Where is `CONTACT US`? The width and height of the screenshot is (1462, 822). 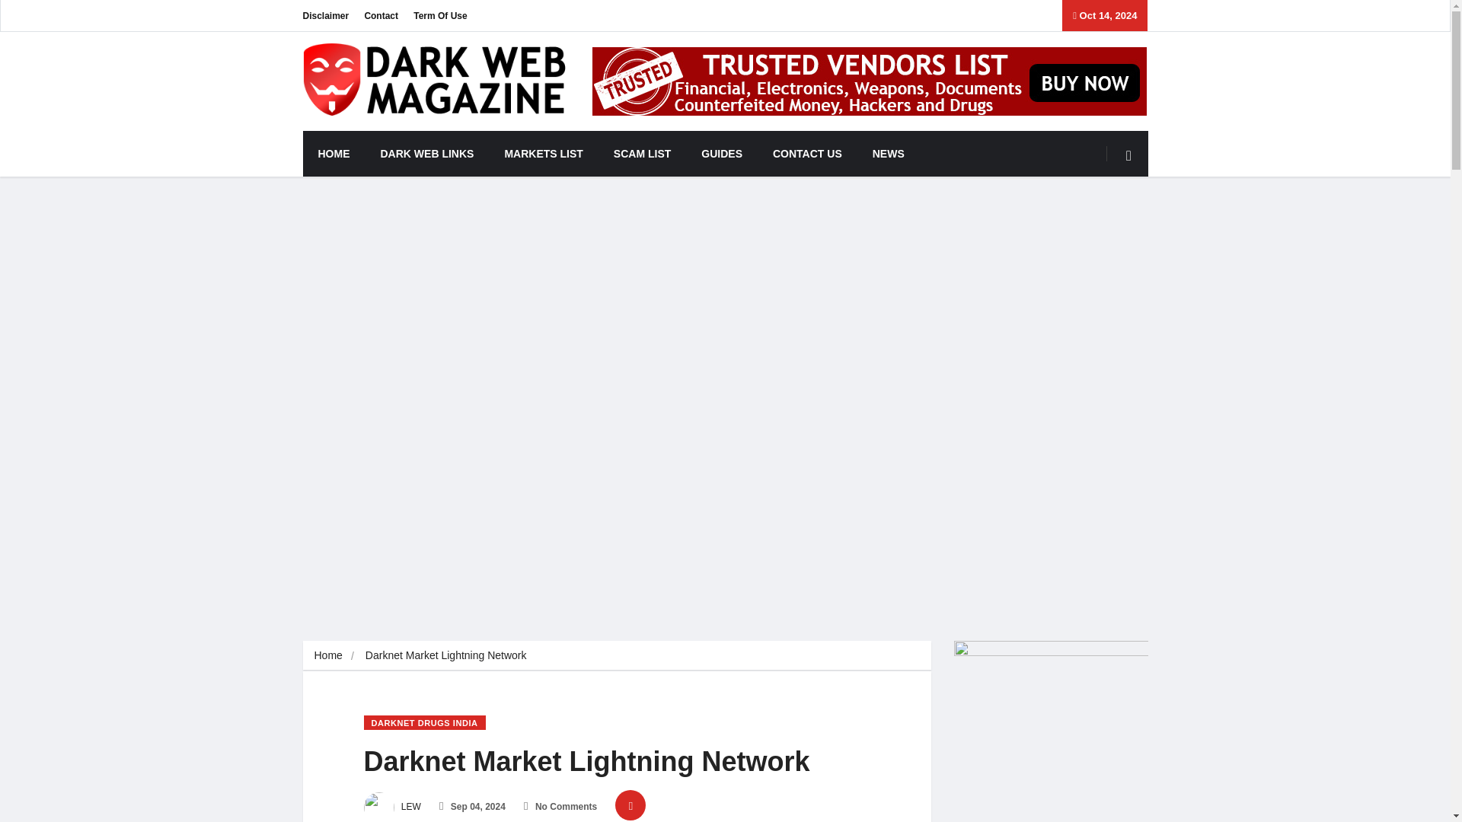
CONTACT US is located at coordinates (807, 154).